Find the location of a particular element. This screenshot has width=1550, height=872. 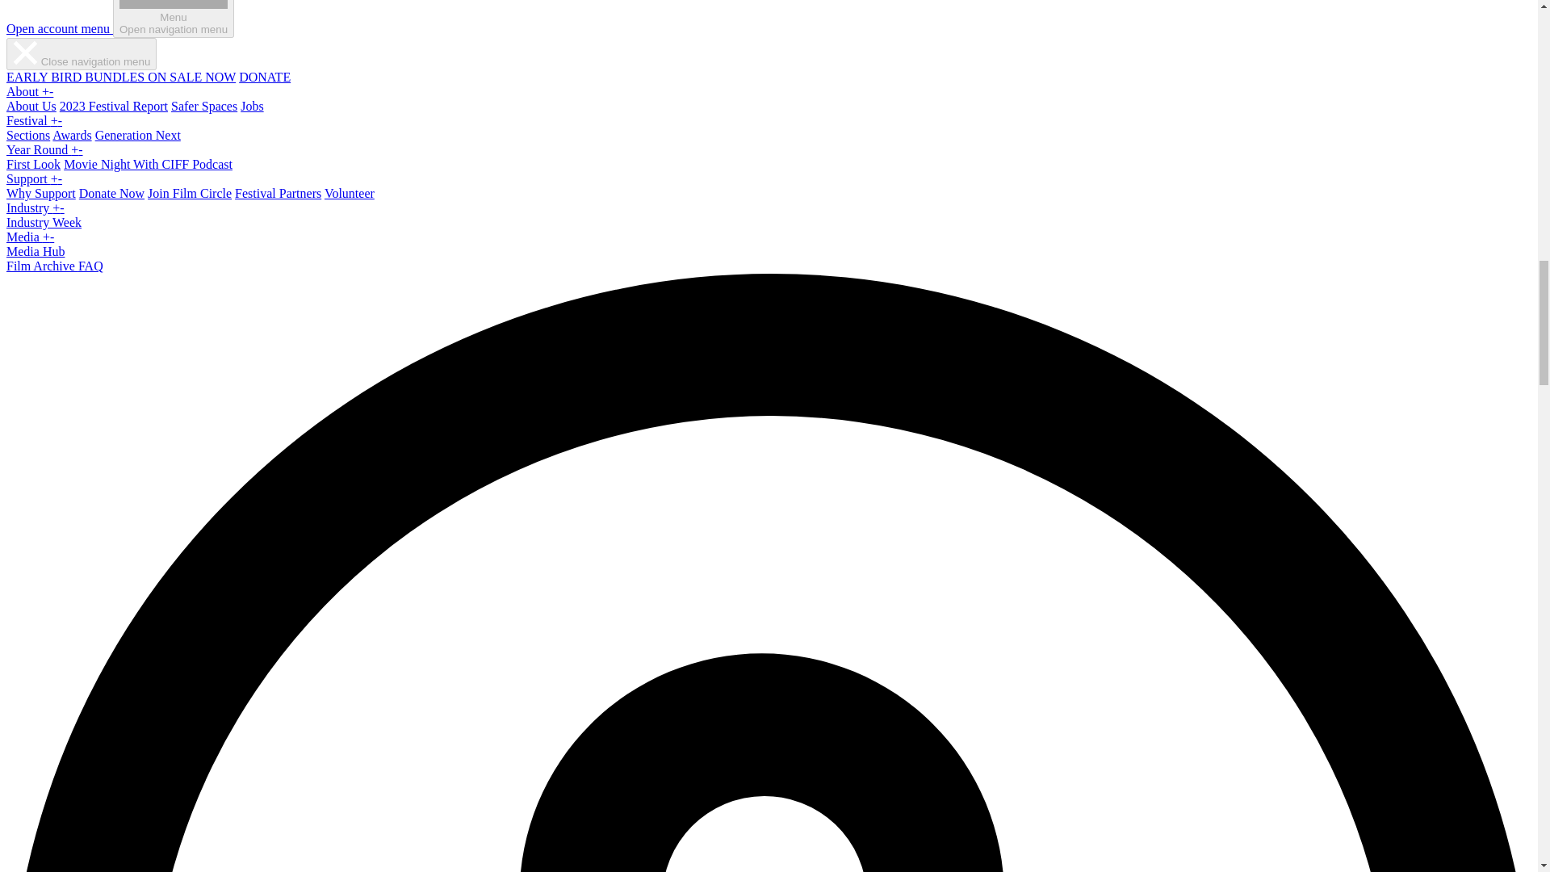

Safer Spaces is located at coordinates (173, 19).